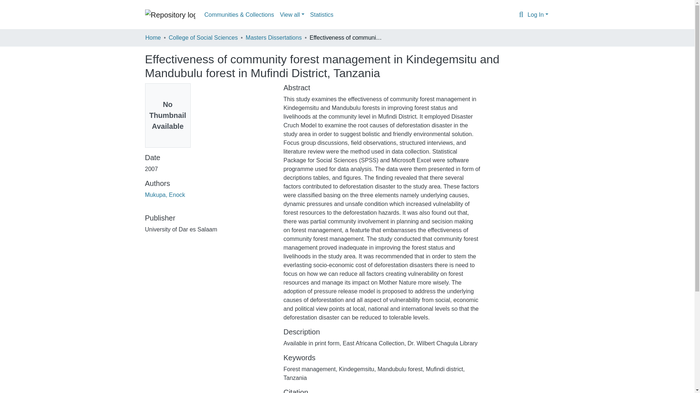  Describe the element at coordinates (538, 15) in the screenshot. I see `Log In` at that location.